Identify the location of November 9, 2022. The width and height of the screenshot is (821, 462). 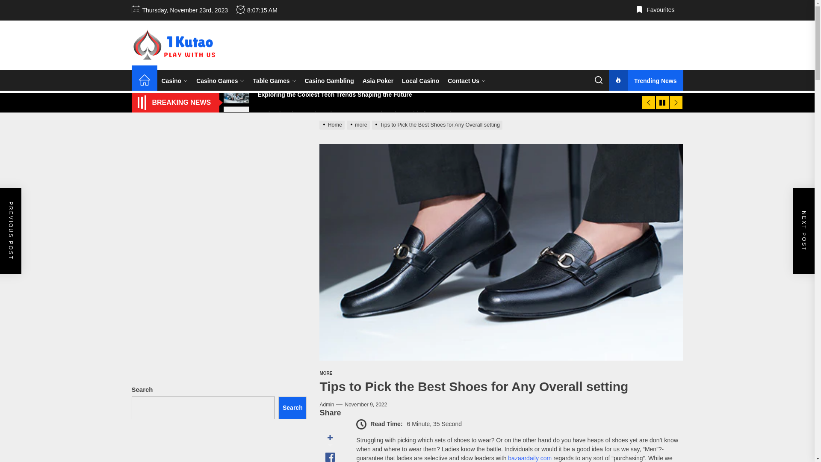
(366, 405).